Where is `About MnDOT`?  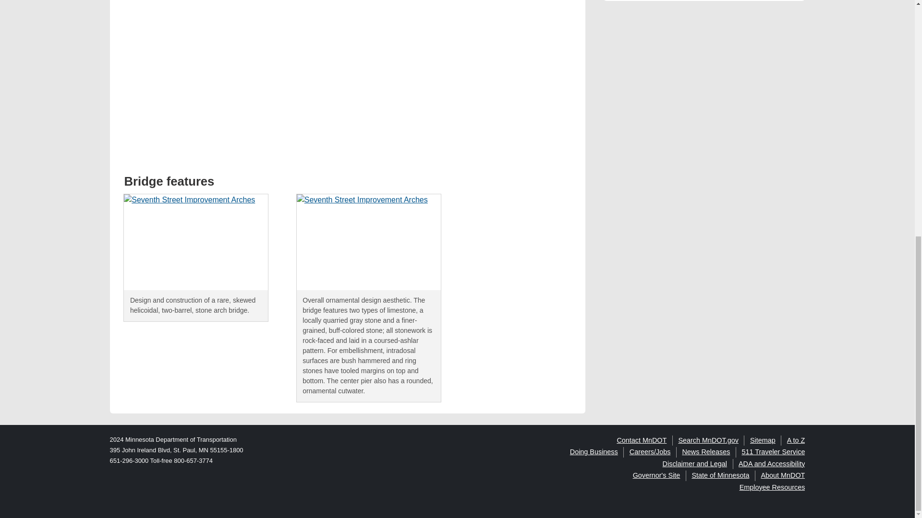
About MnDOT is located at coordinates (783, 475).